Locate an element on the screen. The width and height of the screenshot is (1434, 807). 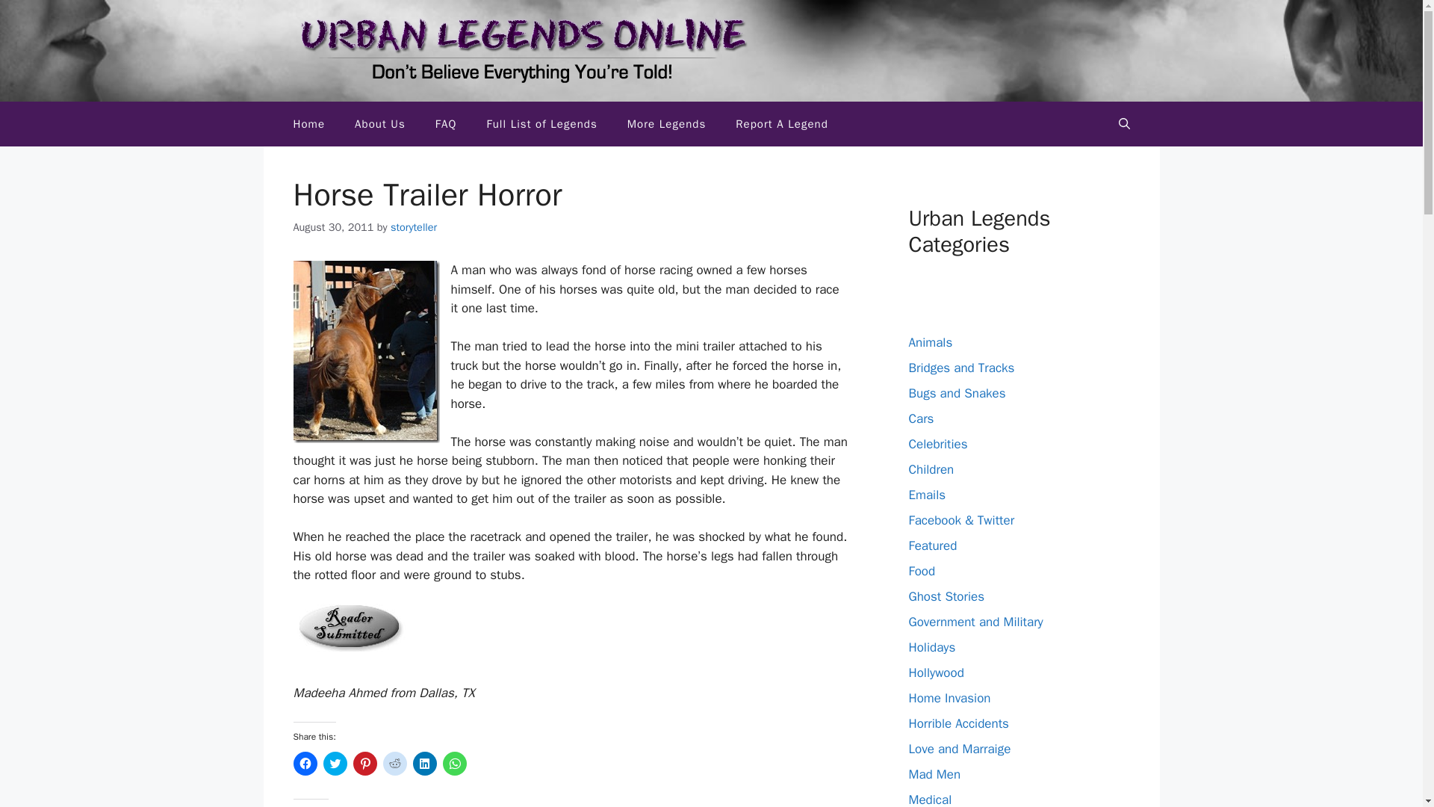
Scary Urban Legends, Myths and Hoaxes   is located at coordinates (309, 124).